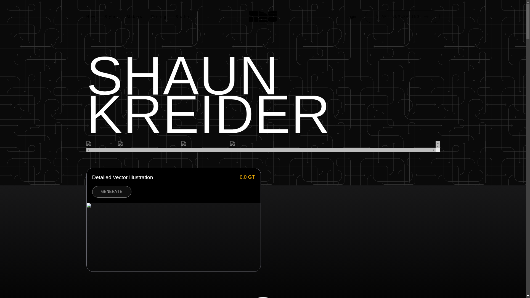 This screenshot has height=298, width=530. Describe the element at coordinates (182, 17) in the screenshot. I see `Studio` at that location.